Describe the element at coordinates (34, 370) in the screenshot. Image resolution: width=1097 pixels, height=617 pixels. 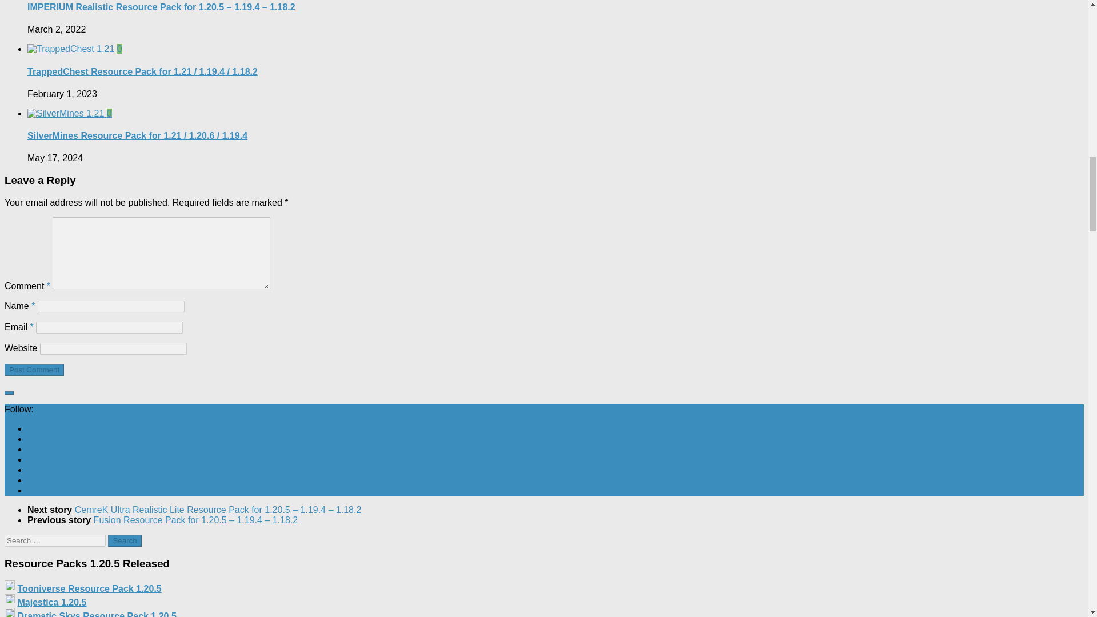
I see `Post Comment` at that location.